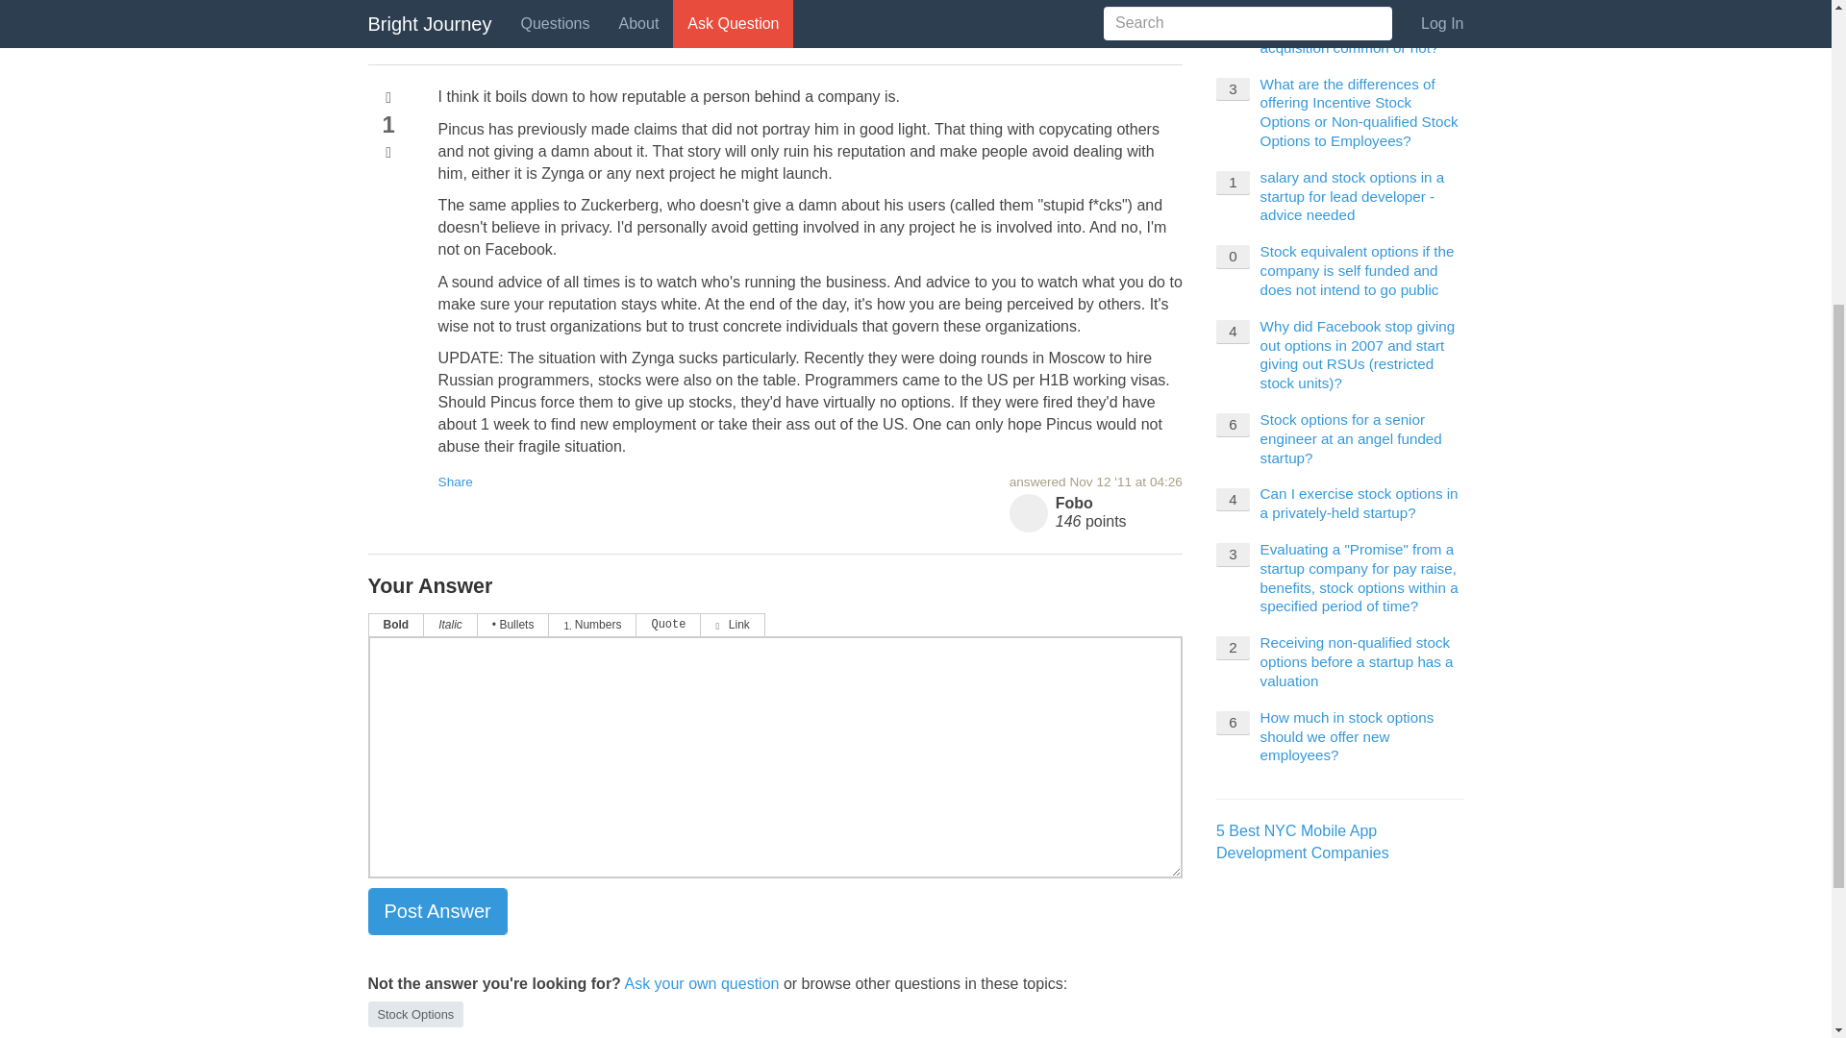 The height and width of the screenshot is (1038, 1846). Describe the element at coordinates (415, 1015) in the screenshot. I see `Stock Options` at that location.